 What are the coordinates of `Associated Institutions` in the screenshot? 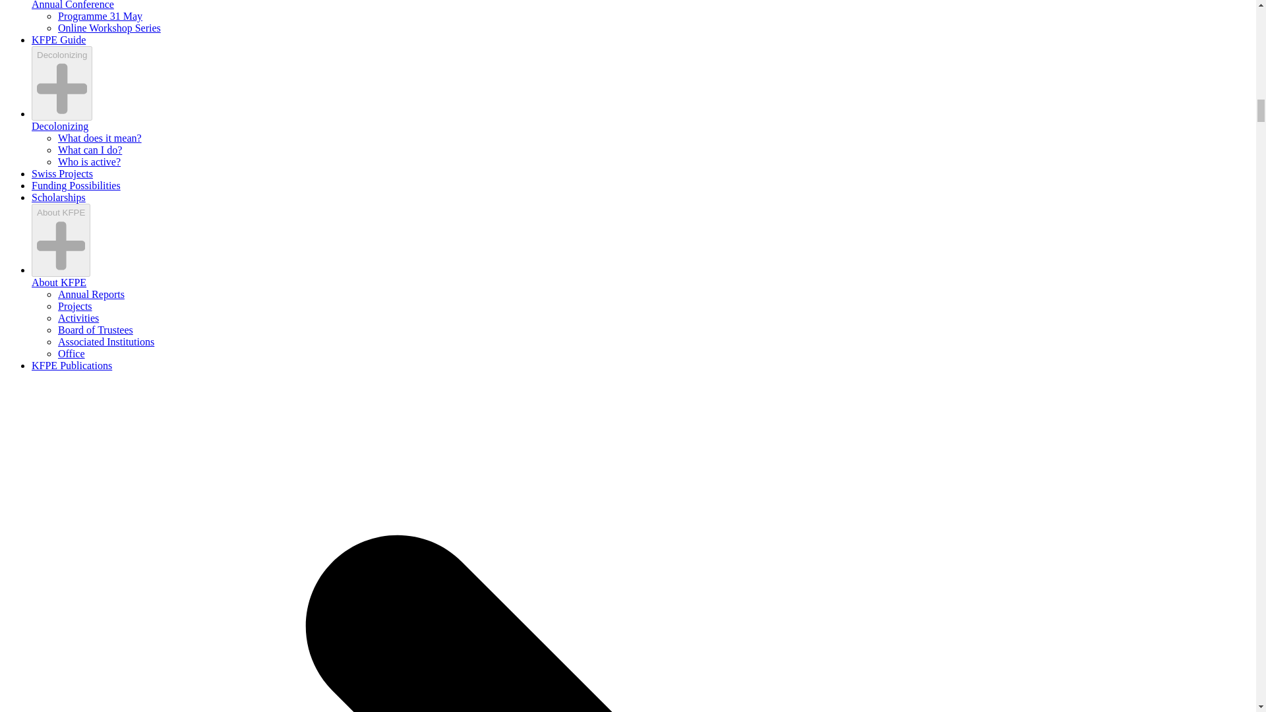 It's located at (106, 341).